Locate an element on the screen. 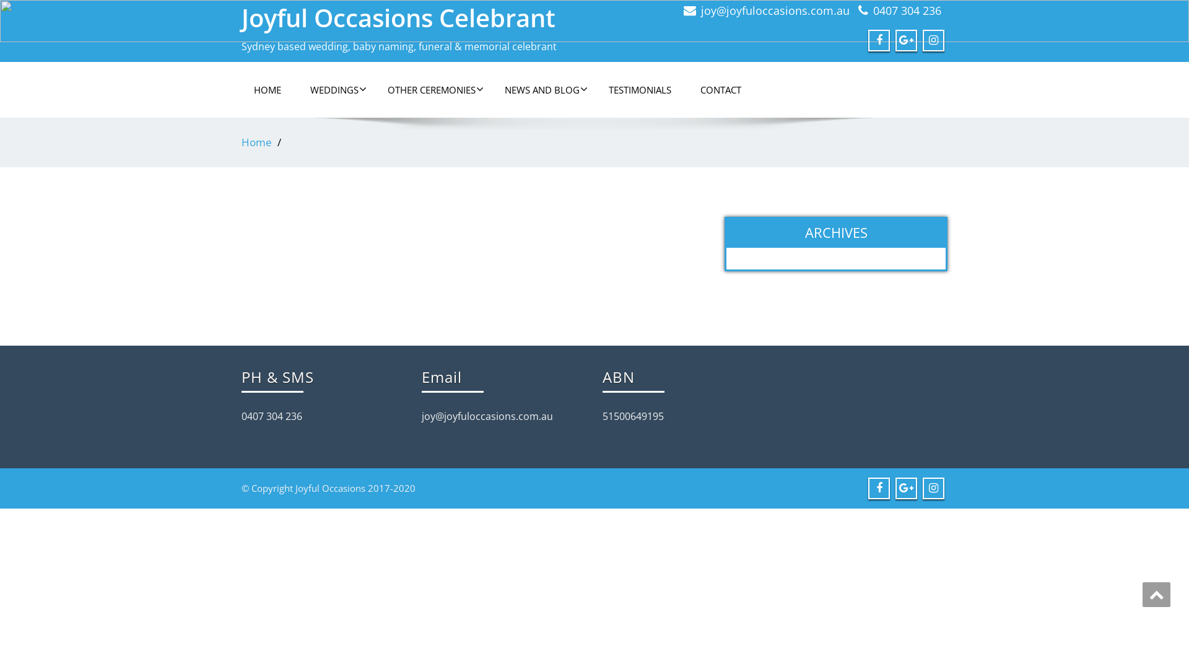 The width and height of the screenshot is (1189, 669). TESTIMONIALS is located at coordinates (640, 90).